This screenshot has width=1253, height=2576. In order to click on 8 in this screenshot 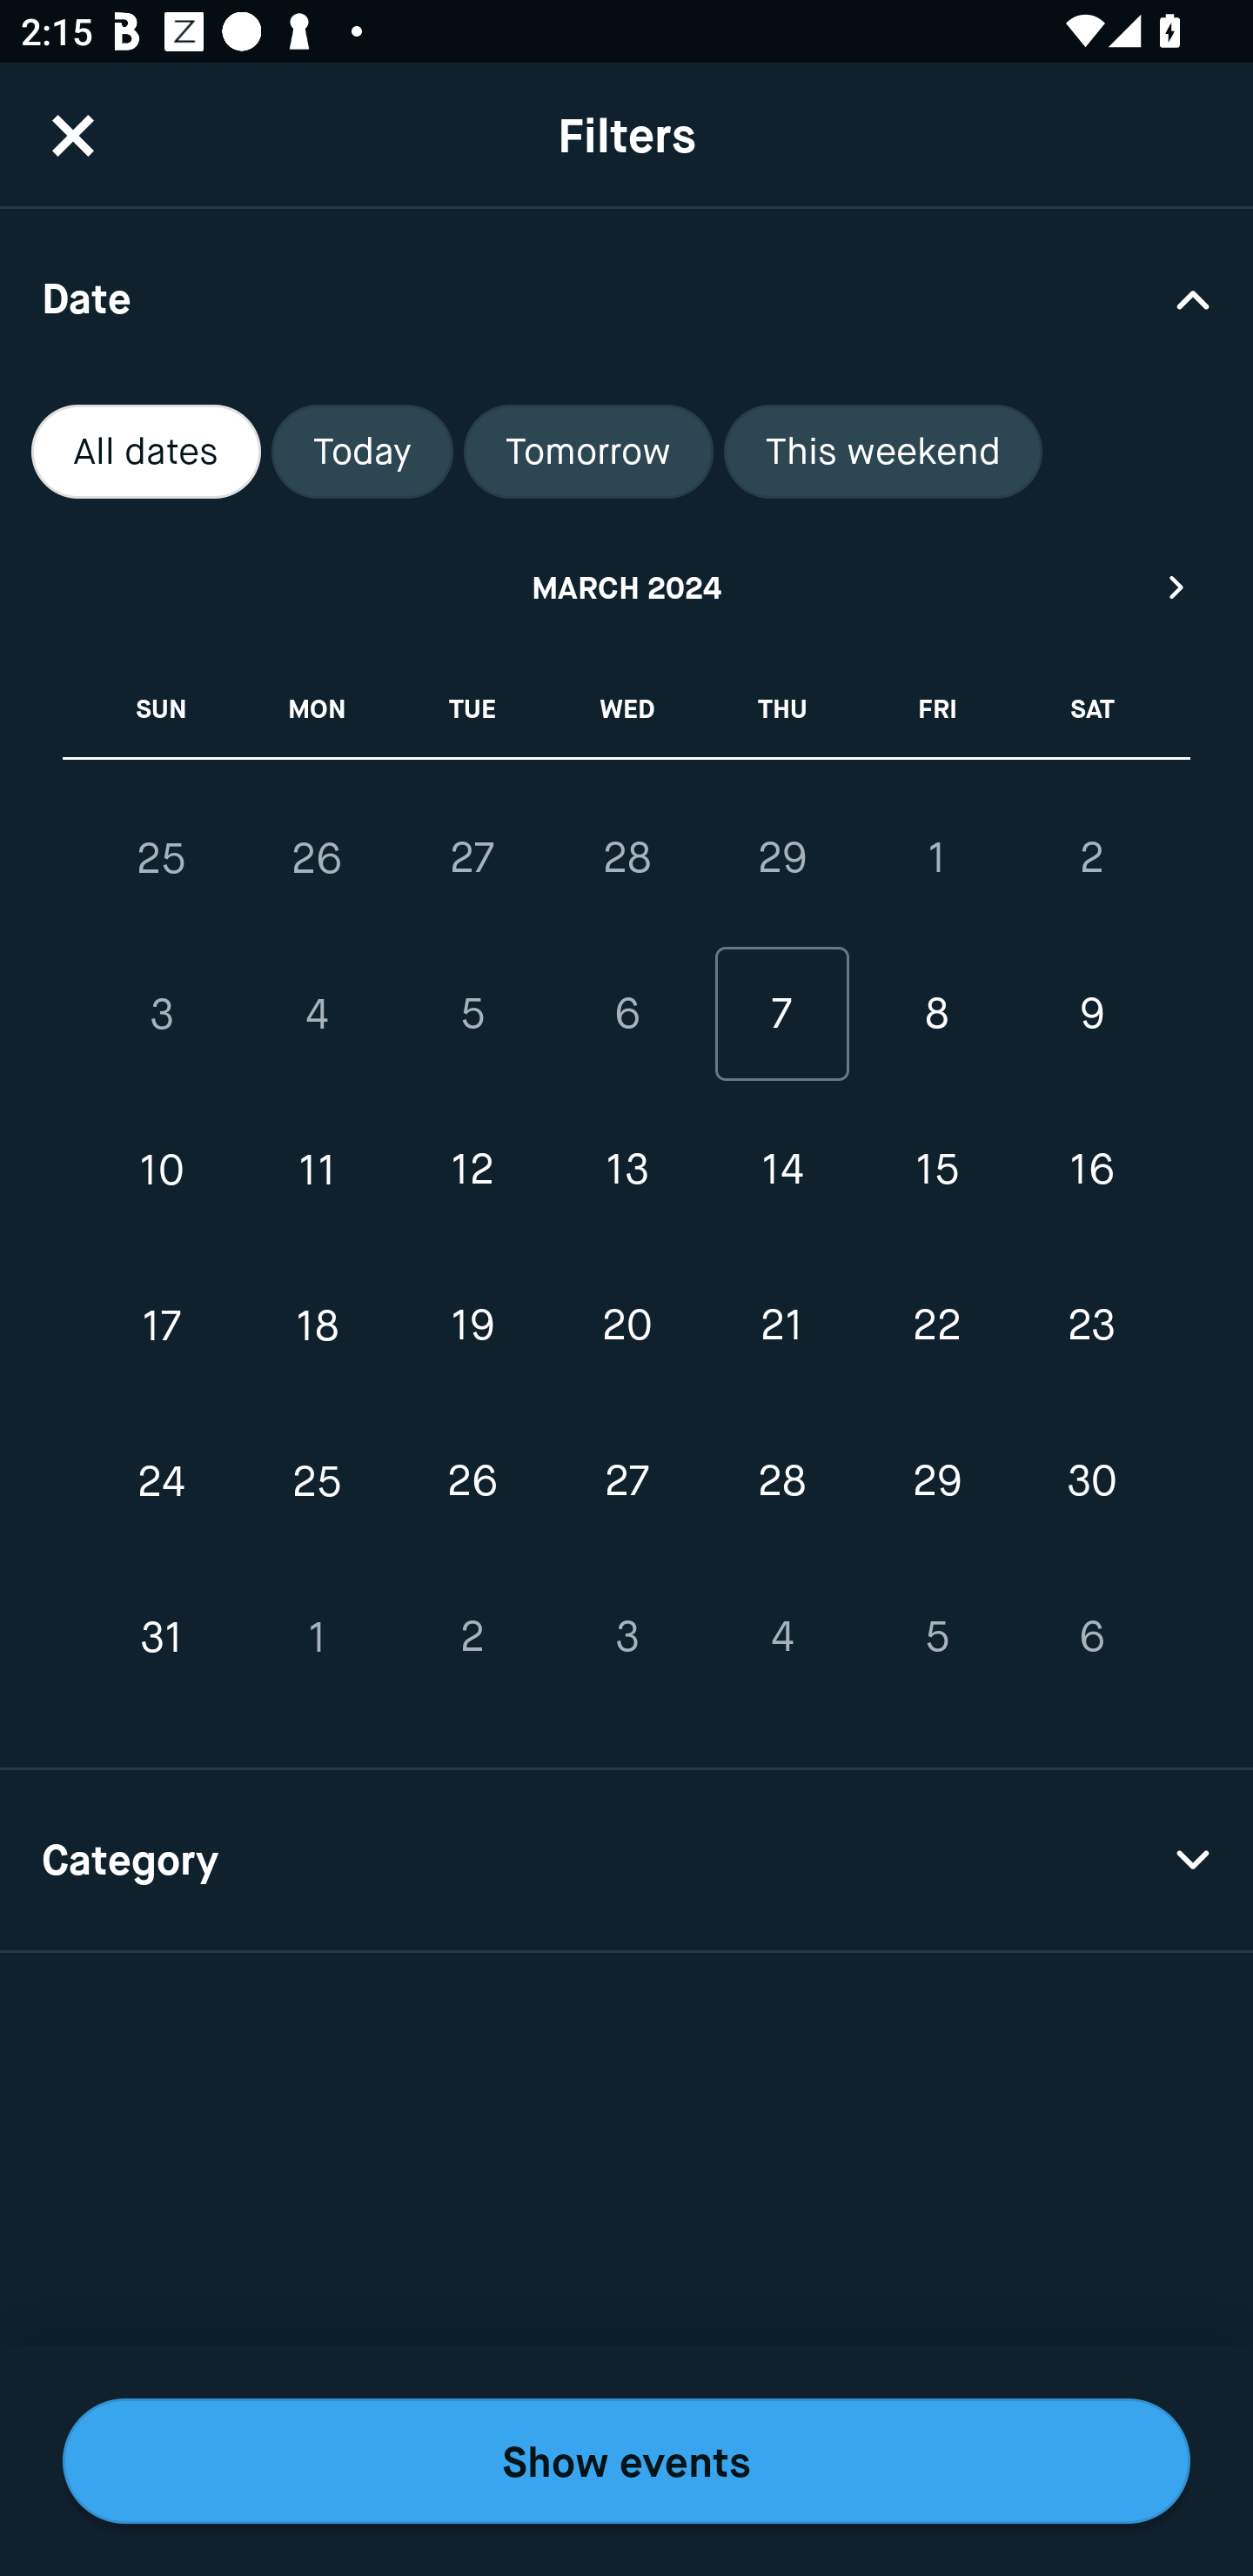, I will do `click(936, 1015)`.